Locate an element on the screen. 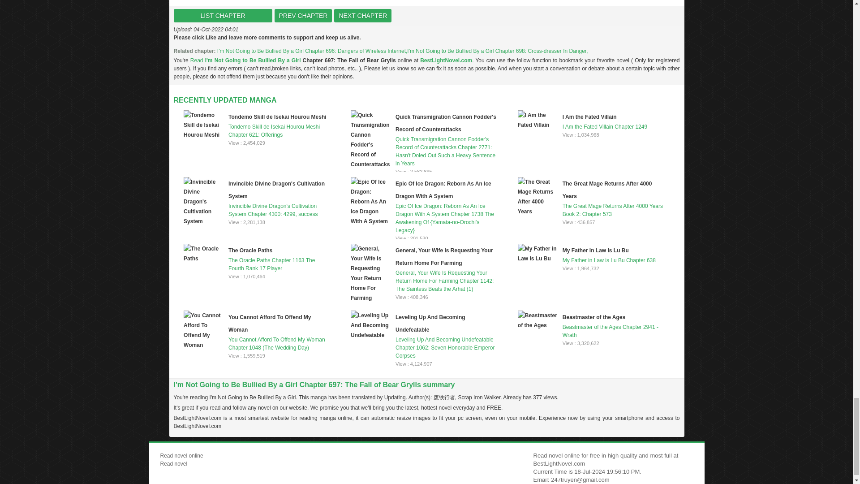 This screenshot has height=484, width=860. PREV CHAPTER is located at coordinates (303, 15).